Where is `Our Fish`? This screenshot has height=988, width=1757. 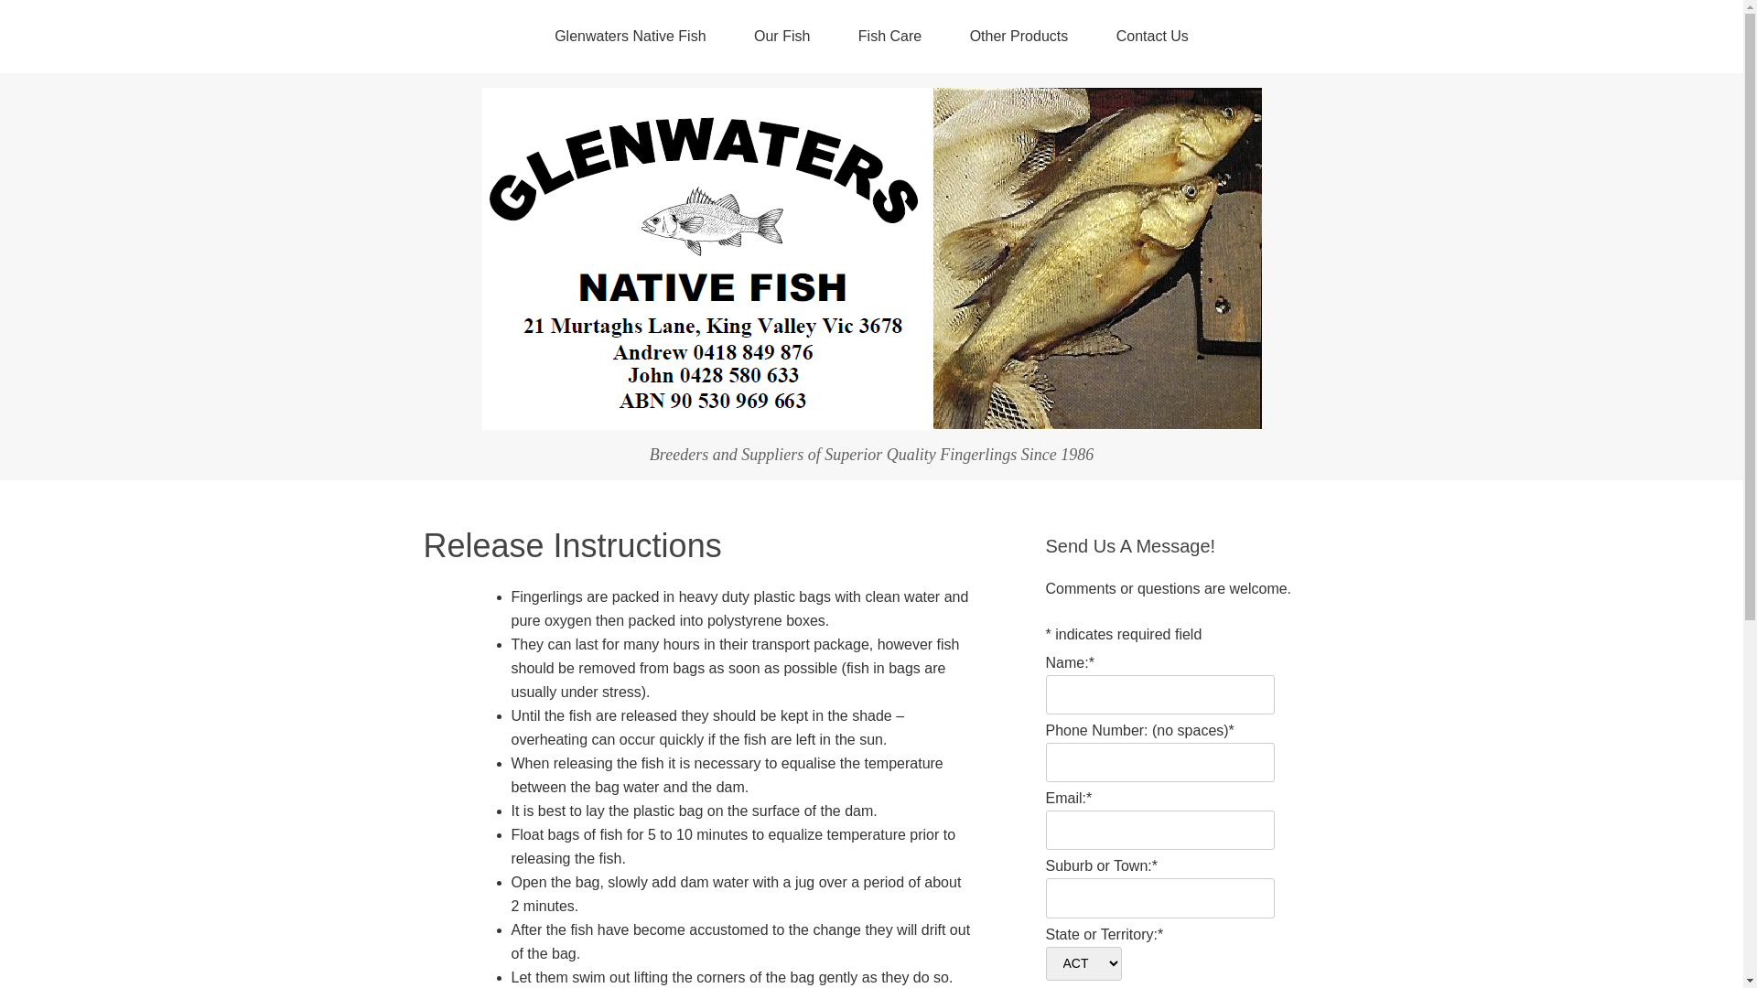 Our Fish is located at coordinates (781, 37).